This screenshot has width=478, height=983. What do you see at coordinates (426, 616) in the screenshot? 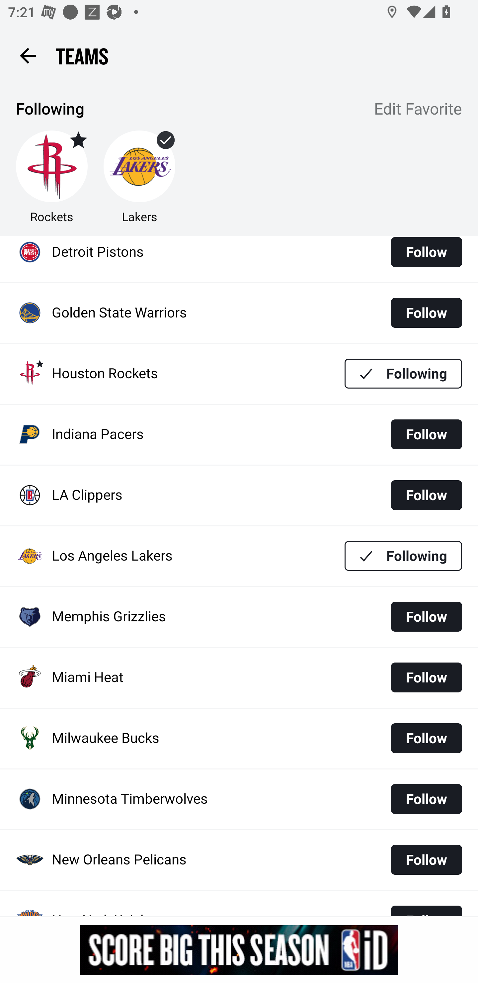
I see `Follow` at bounding box center [426, 616].